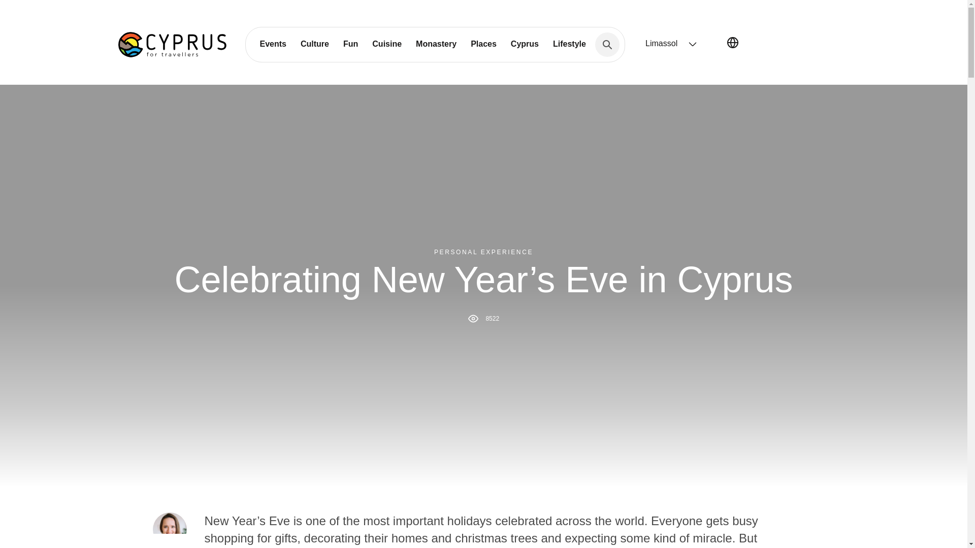  I want to click on Monastery, so click(436, 44).